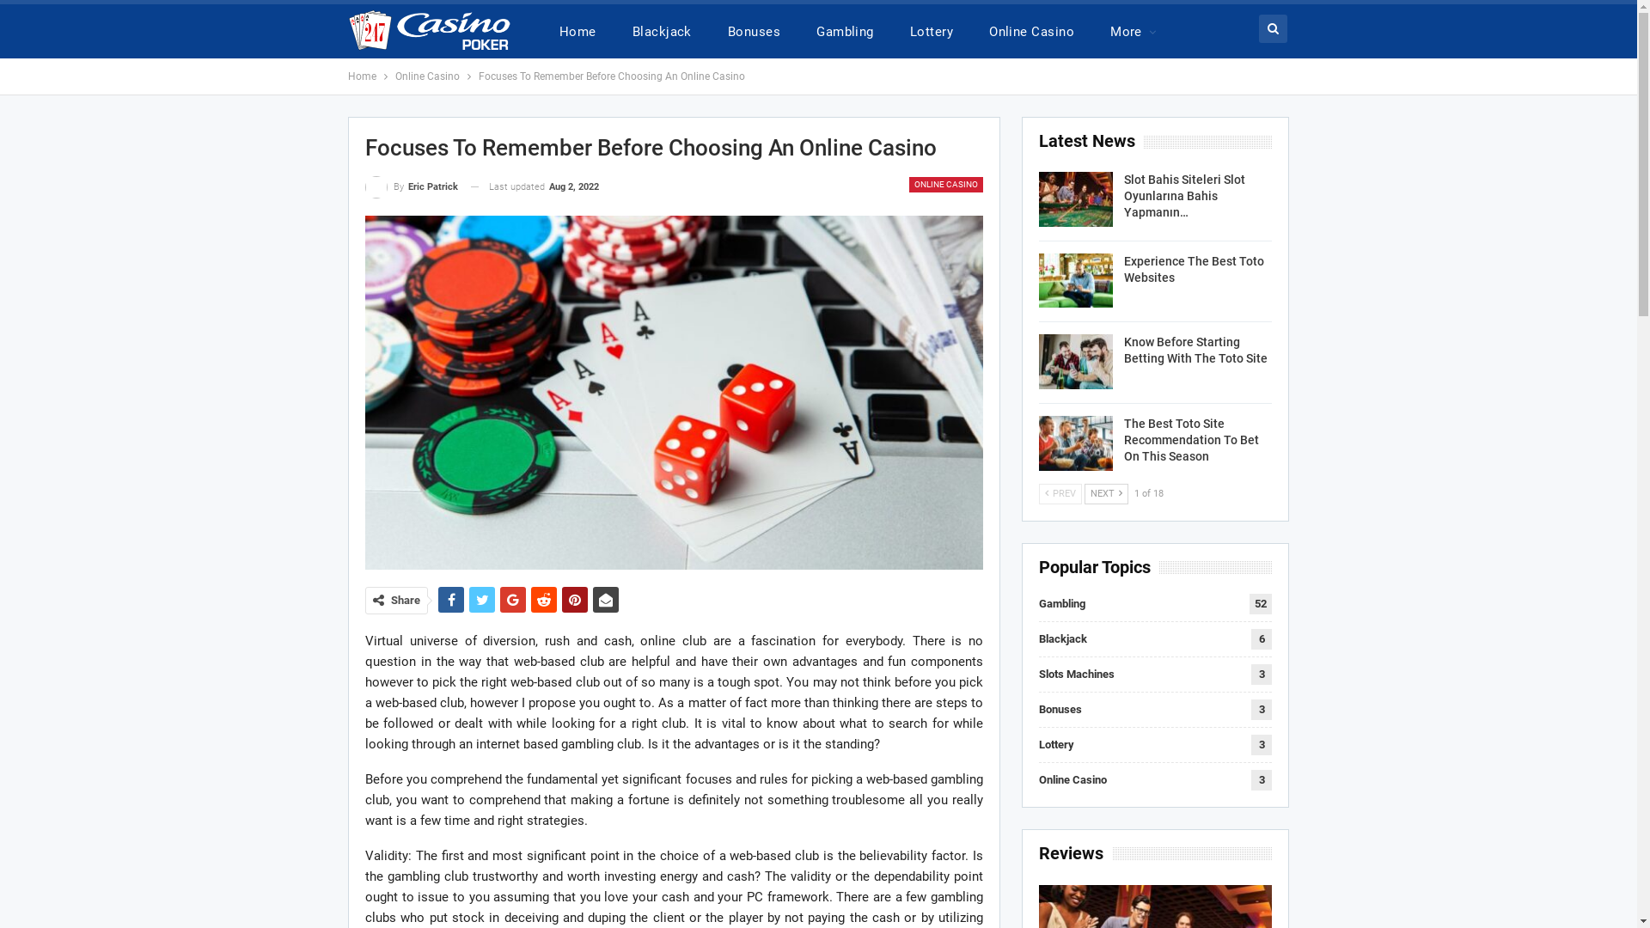 This screenshot has width=1650, height=928. Describe the element at coordinates (1076, 362) in the screenshot. I see `Know Before Starting Betting With The Toto Site` at that location.